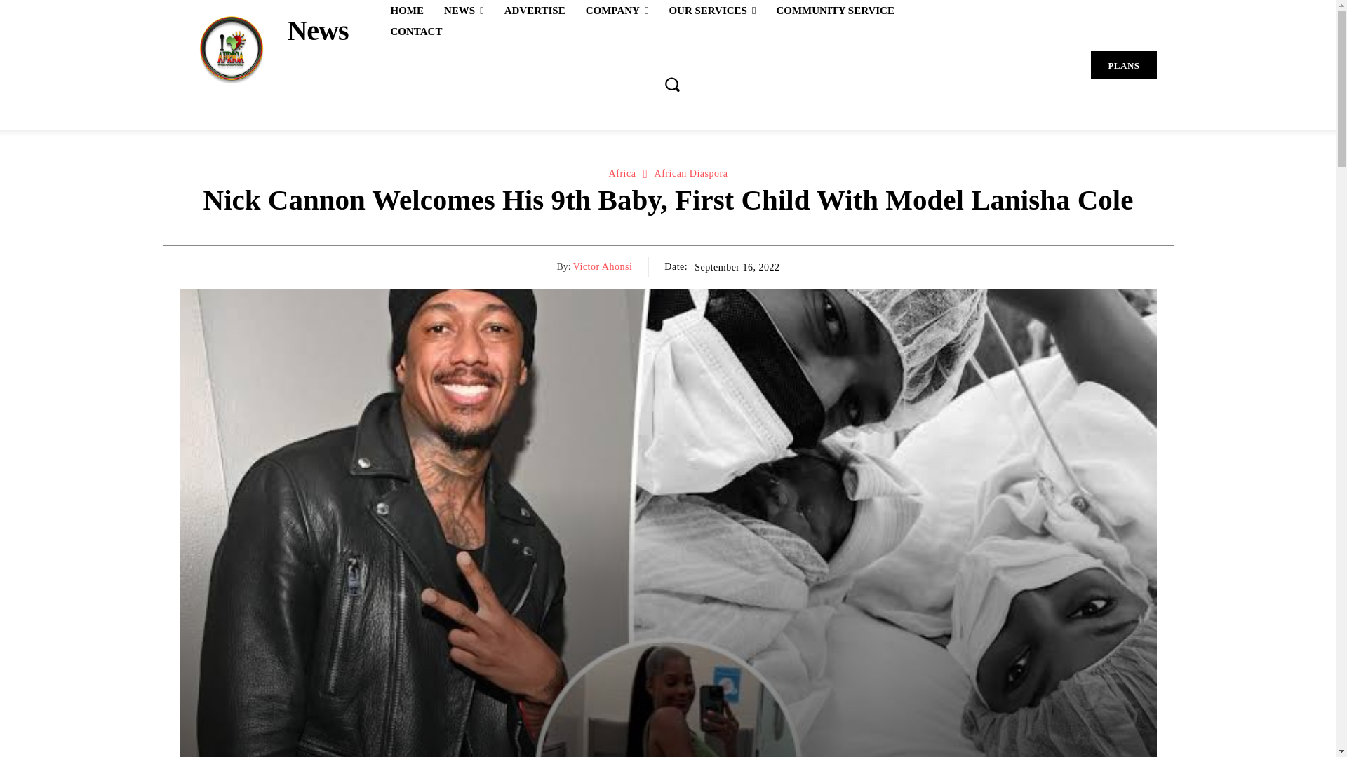  I want to click on HOME, so click(407, 11).